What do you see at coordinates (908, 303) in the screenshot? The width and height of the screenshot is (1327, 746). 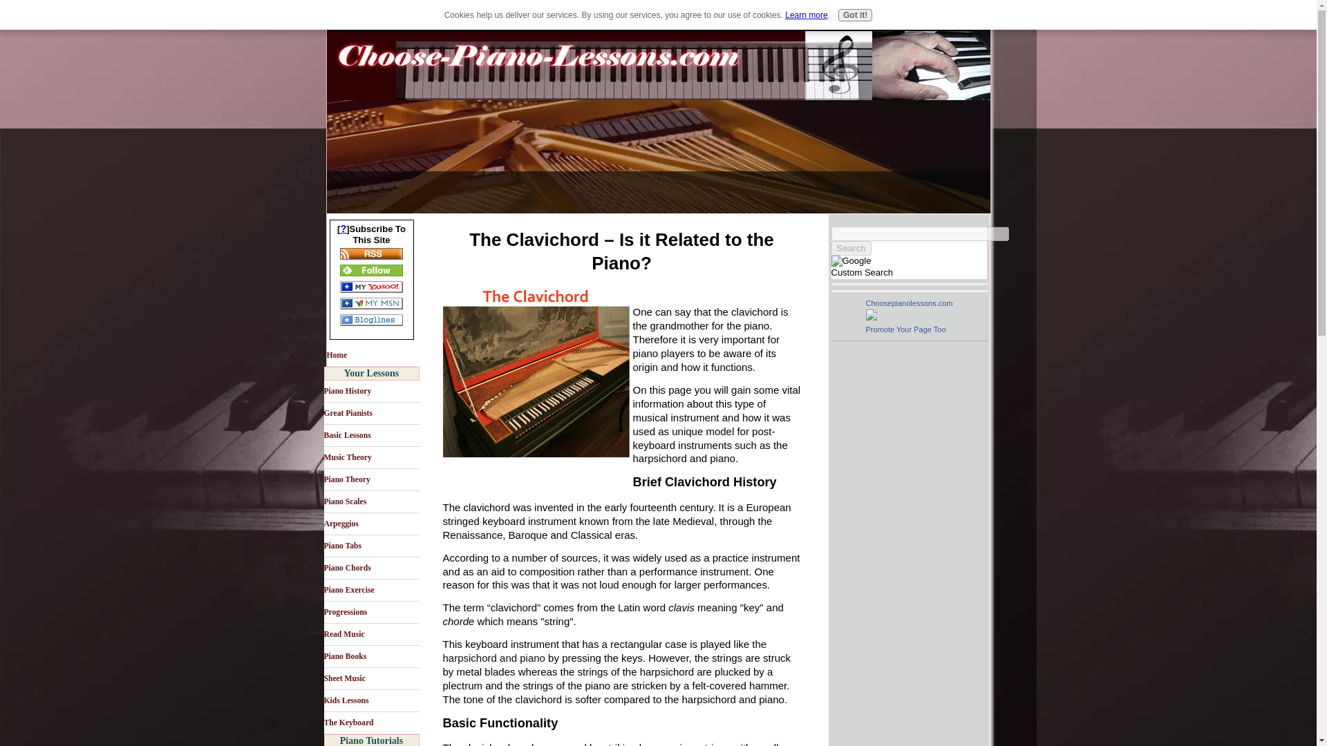 I see `Choosepianolessons.com` at bounding box center [908, 303].